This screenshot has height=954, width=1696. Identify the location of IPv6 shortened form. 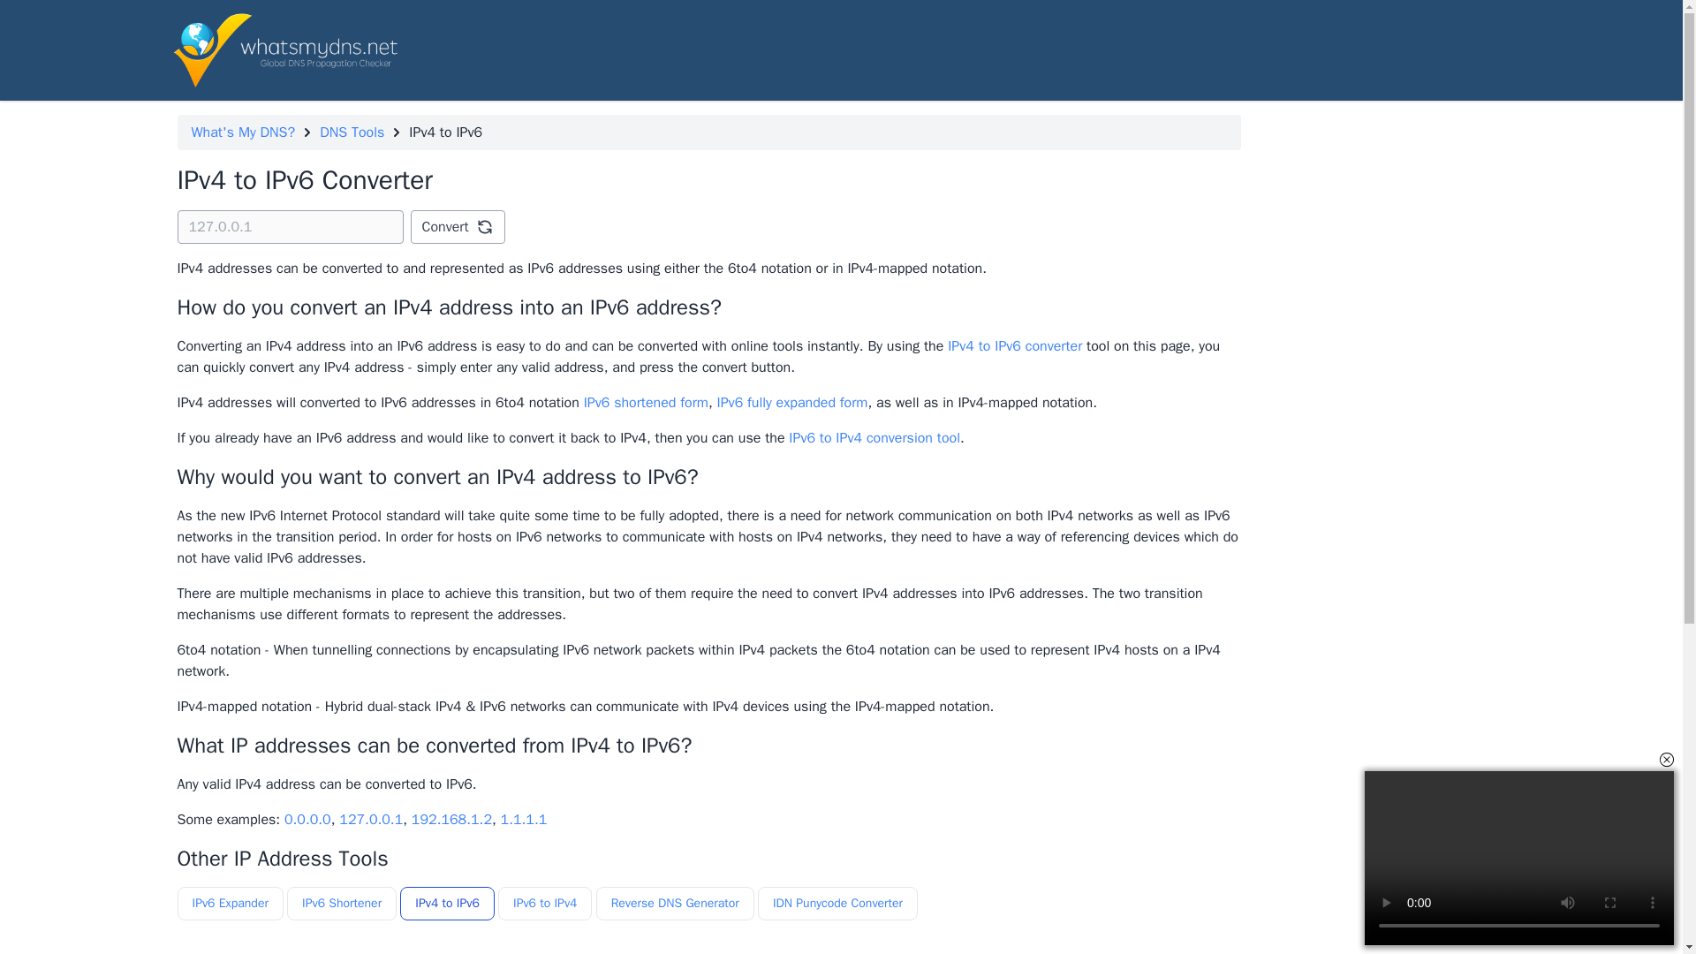
(646, 403).